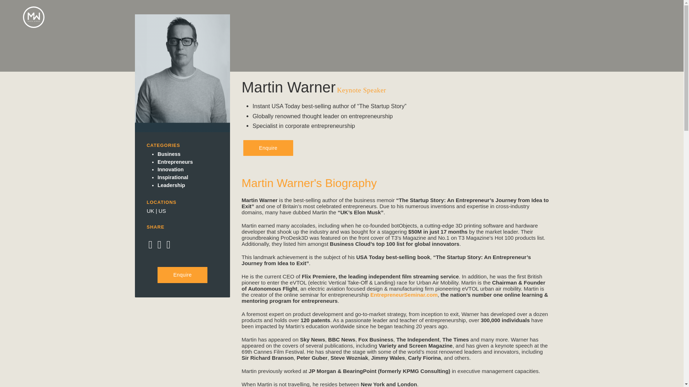  I want to click on Enquire, so click(268, 148).